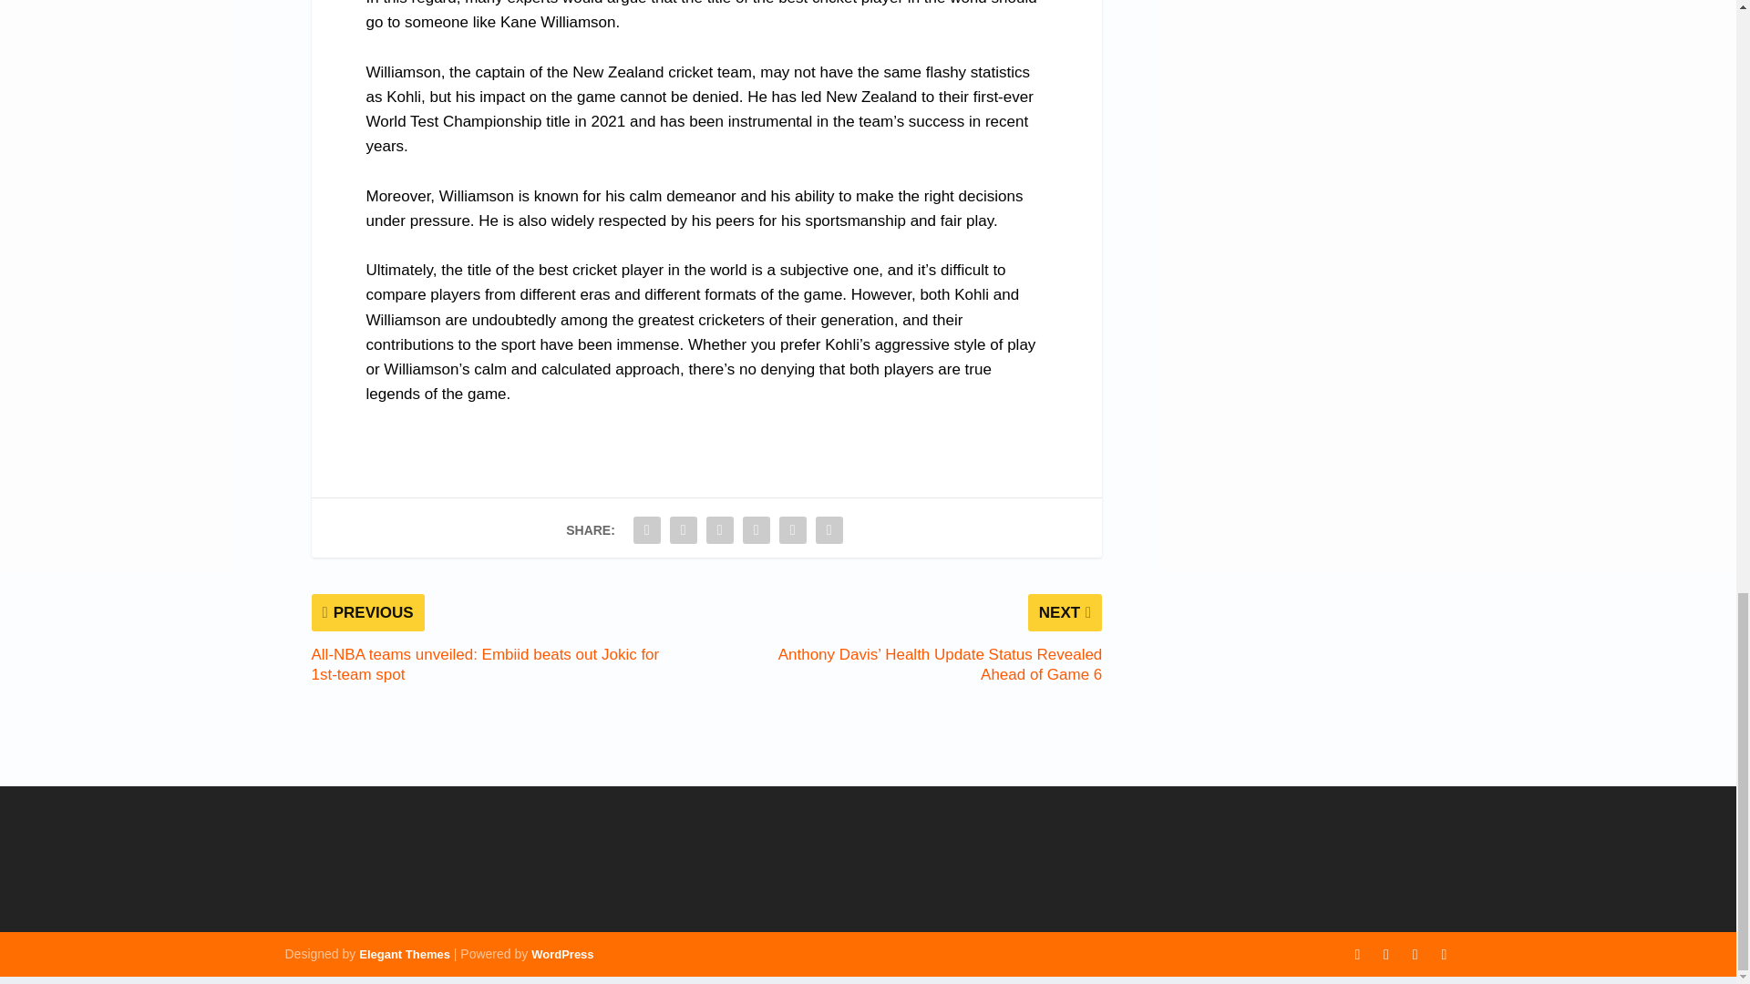 The image size is (1750, 984). I want to click on WordPress, so click(561, 955).